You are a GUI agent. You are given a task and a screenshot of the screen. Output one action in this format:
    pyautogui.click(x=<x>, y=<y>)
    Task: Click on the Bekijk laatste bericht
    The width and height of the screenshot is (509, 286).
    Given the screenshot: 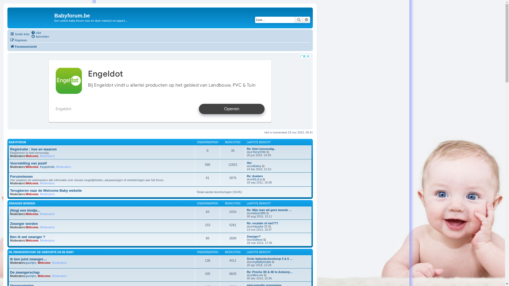 What is the action you would take?
    pyautogui.click(x=264, y=166)
    